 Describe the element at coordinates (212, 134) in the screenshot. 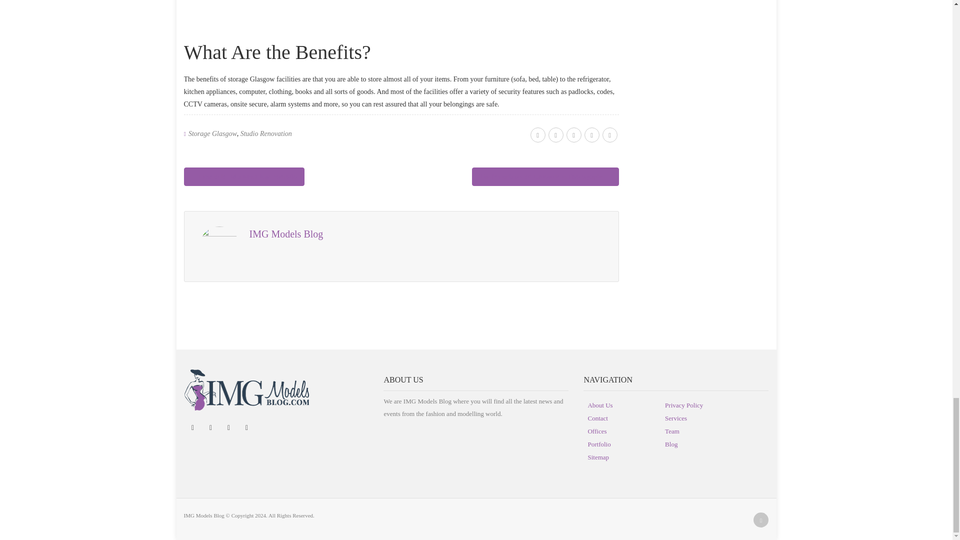

I see `Storage Glasgow` at that location.